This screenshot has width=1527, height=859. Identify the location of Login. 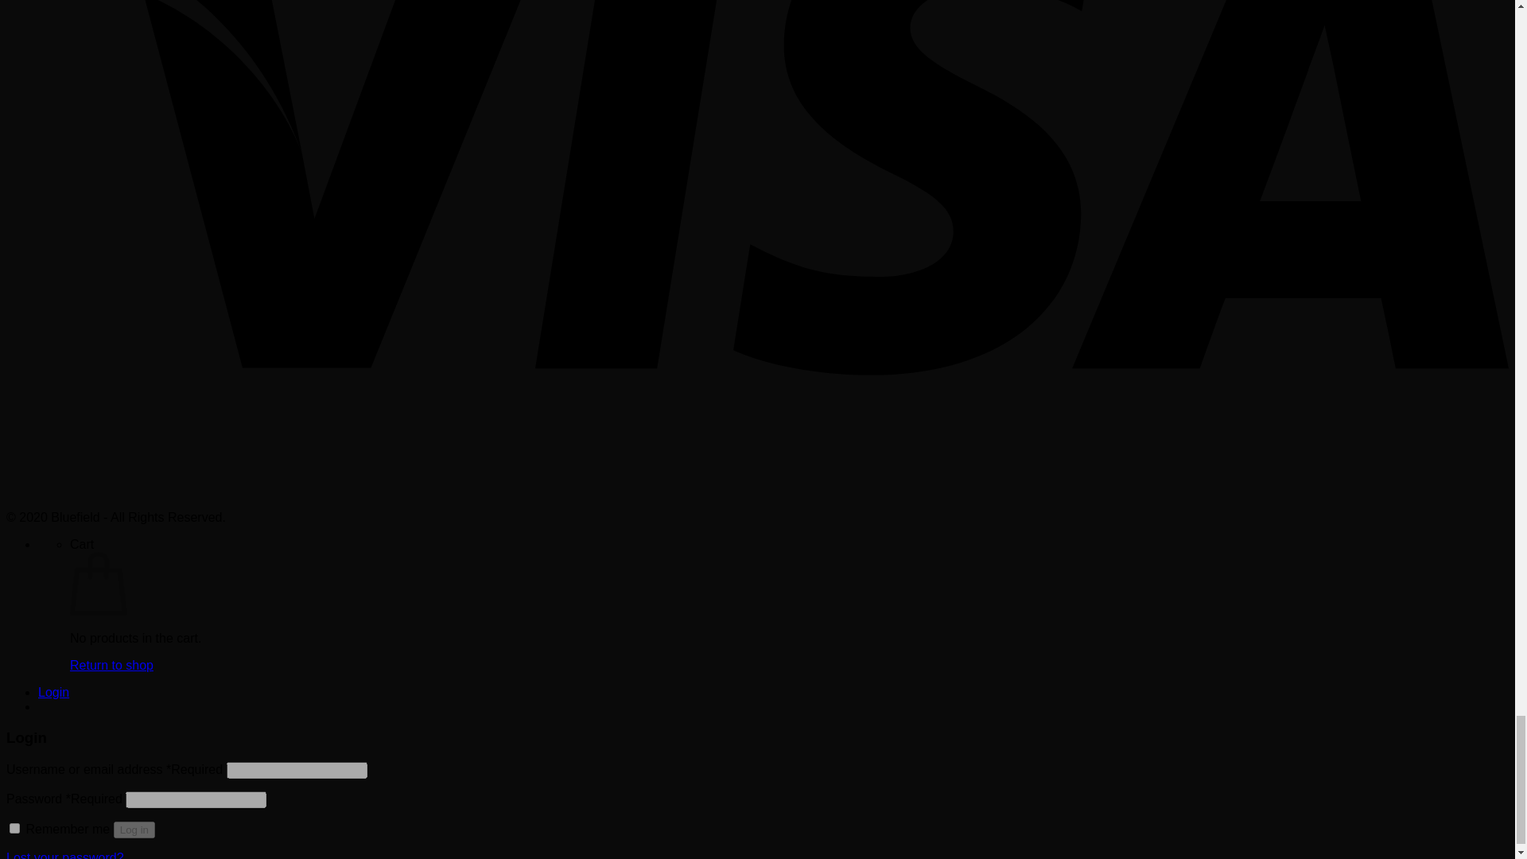
(53, 692).